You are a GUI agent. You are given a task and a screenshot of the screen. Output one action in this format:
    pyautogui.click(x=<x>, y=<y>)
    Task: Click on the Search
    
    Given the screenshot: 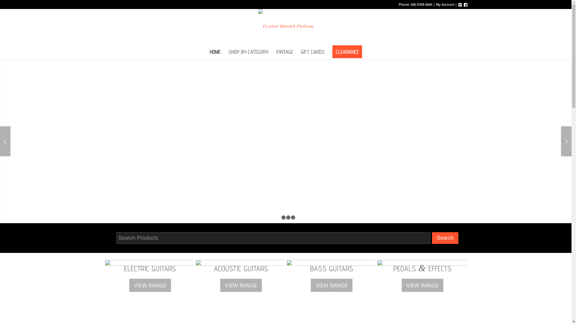 What is the action you would take?
    pyautogui.click(x=445, y=238)
    